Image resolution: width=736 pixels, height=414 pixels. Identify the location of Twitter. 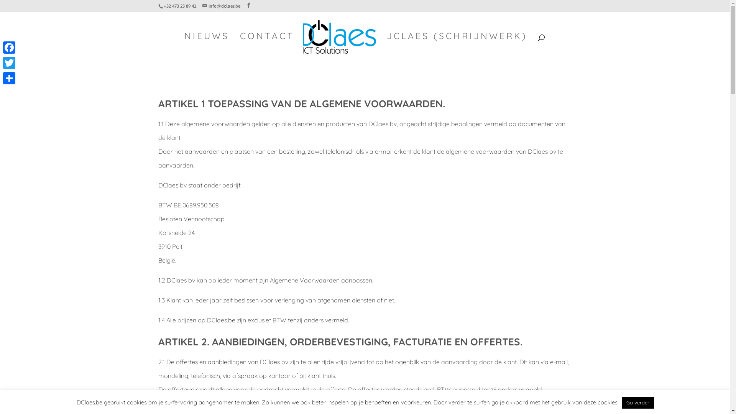
(9, 63).